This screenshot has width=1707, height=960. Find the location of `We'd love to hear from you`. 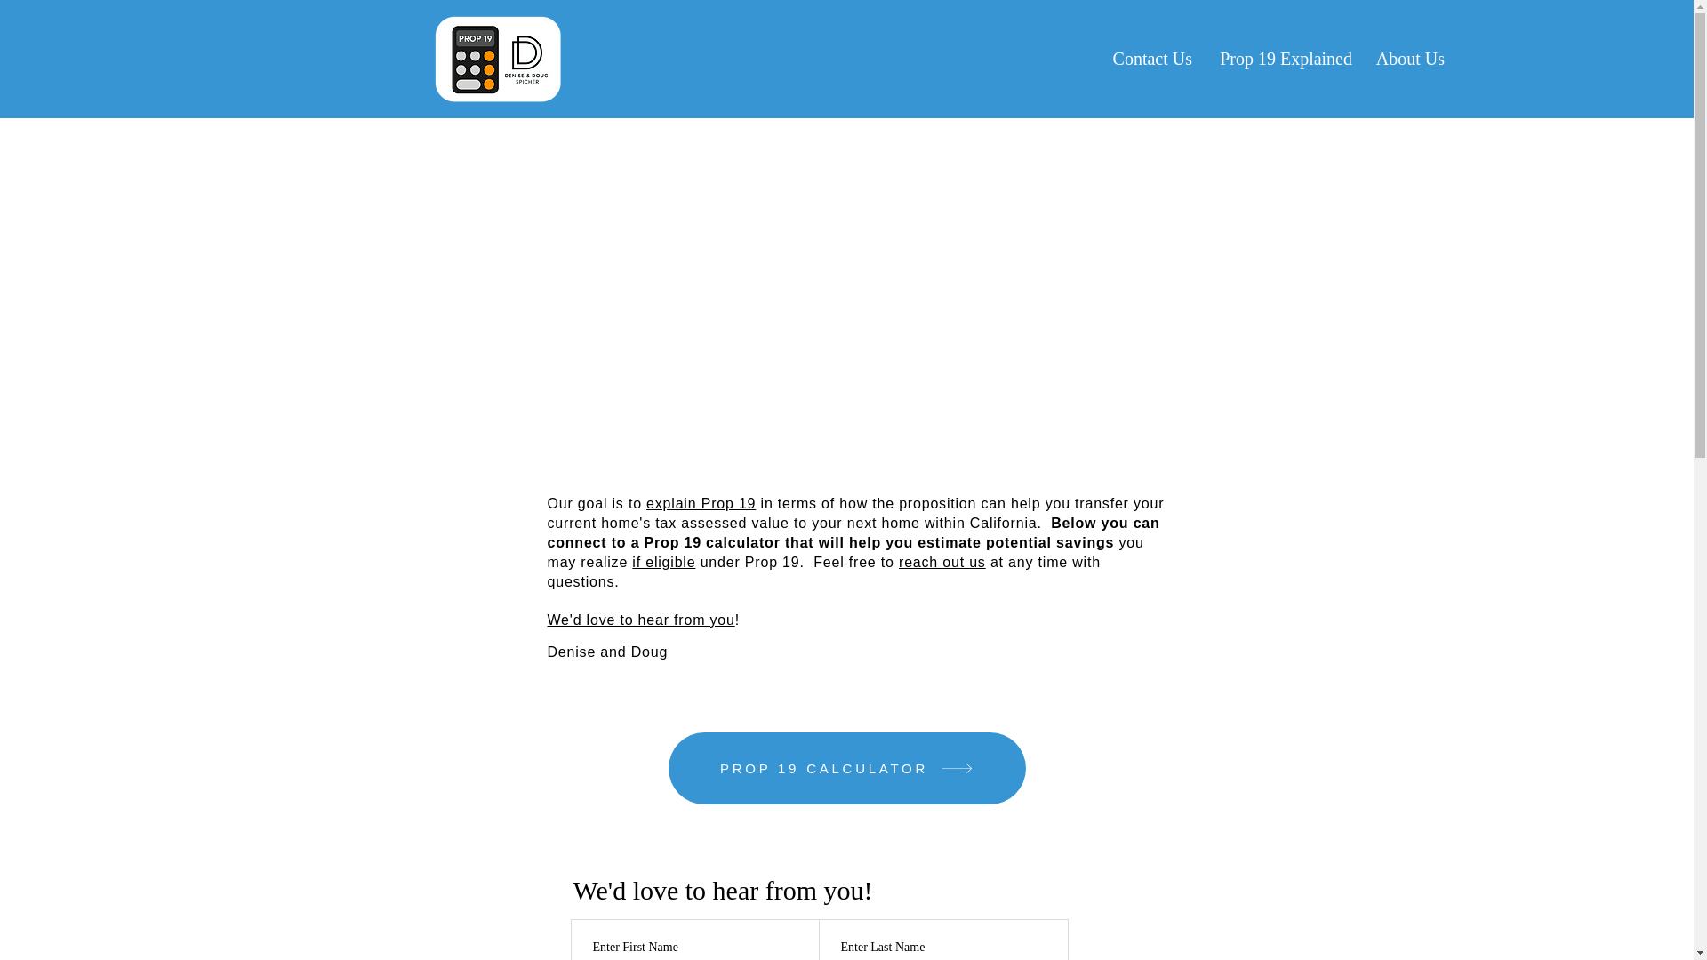

We'd love to hear from you is located at coordinates (642, 620).